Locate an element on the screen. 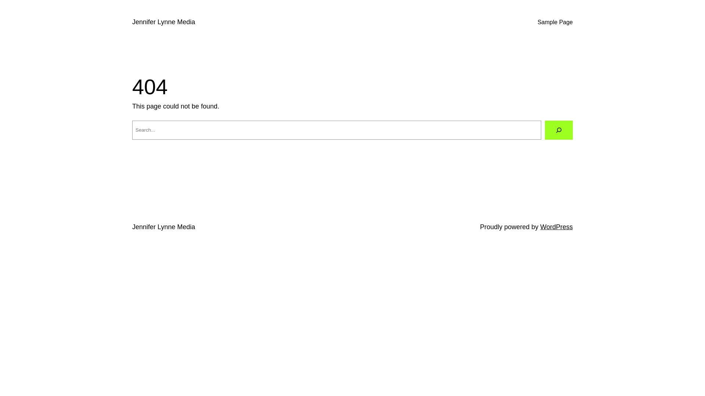 The width and height of the screenshot is (705, 396). Jennifer Lynne Media is located at coordinates (164, 227).